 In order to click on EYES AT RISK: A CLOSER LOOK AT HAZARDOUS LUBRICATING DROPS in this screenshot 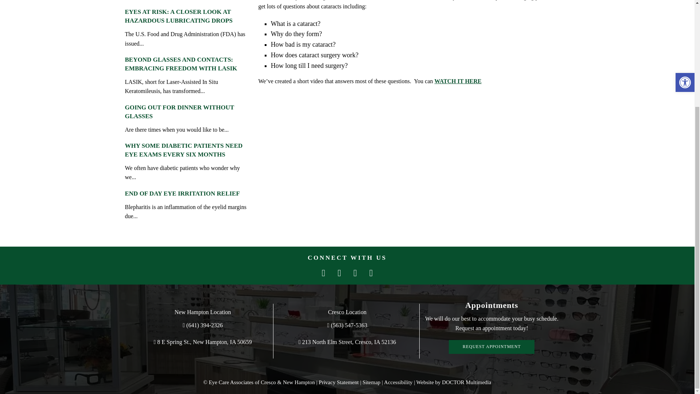, I will do `click(178, 16)`.